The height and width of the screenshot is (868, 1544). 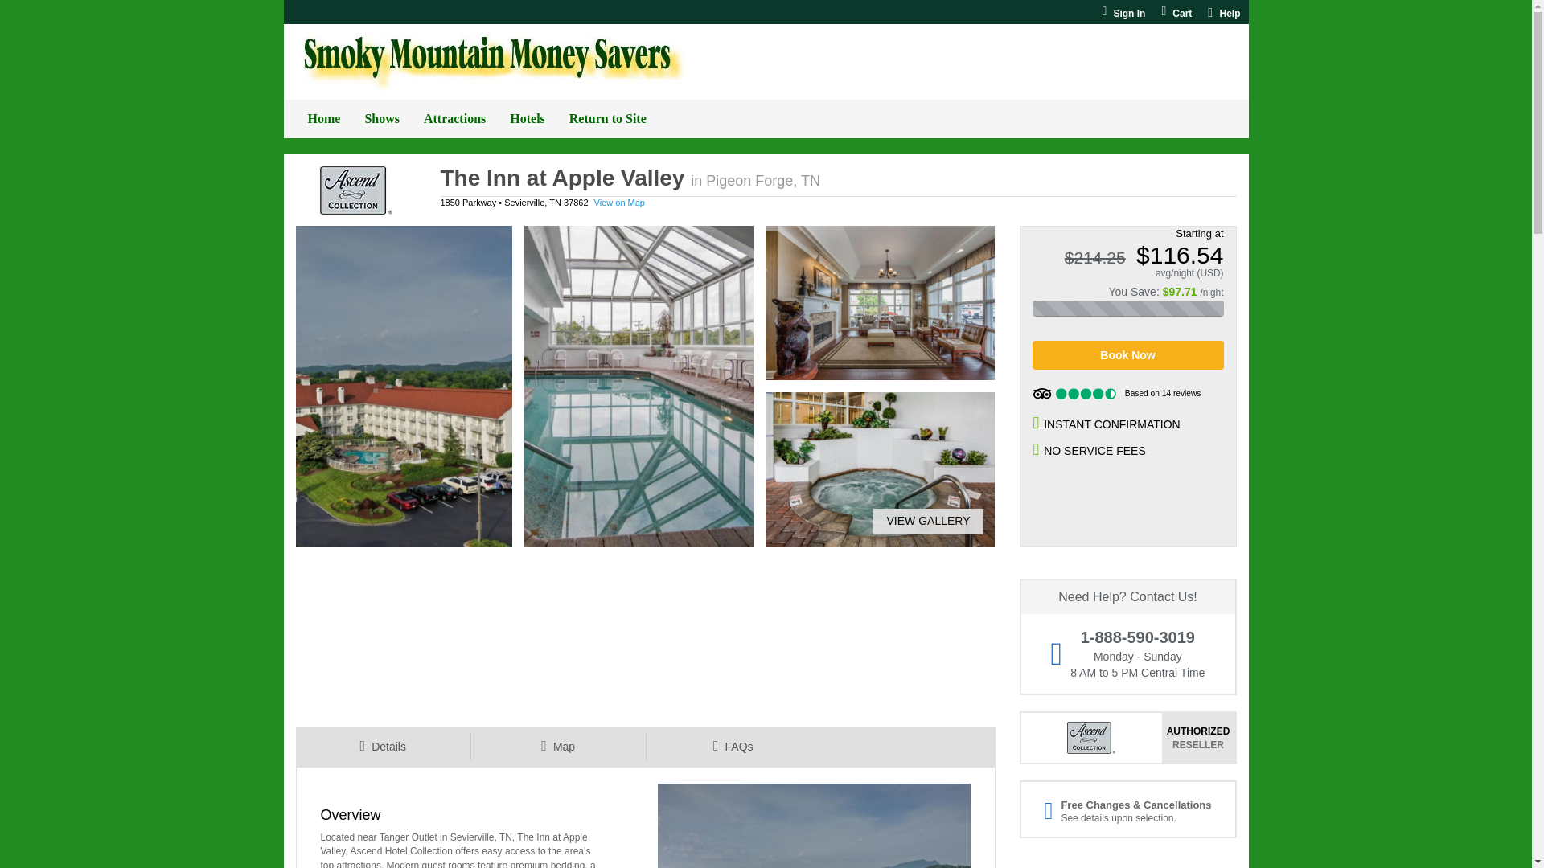 What do you see at coordinates (1123, 13) in the screenshot?
I see `Sign In` at bounding box center [1123, 13].